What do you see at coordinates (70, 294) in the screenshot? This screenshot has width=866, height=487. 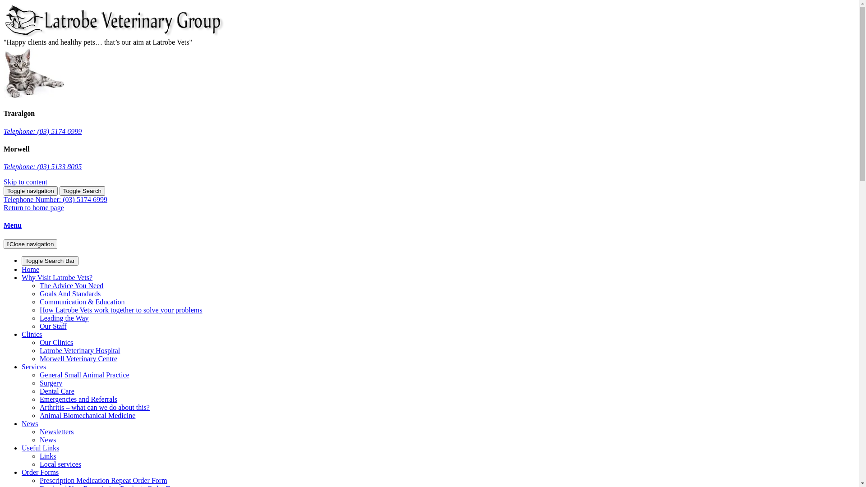 I see `Goals And Standards` at bounding box center [70, 294].